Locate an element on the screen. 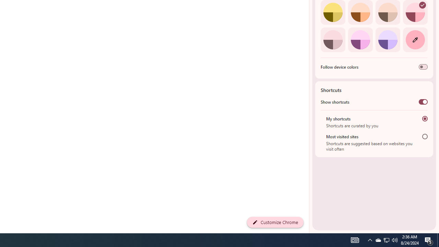 The width and height of the screenshot is (439, 247). Pink is located at coordinates (333, 39).